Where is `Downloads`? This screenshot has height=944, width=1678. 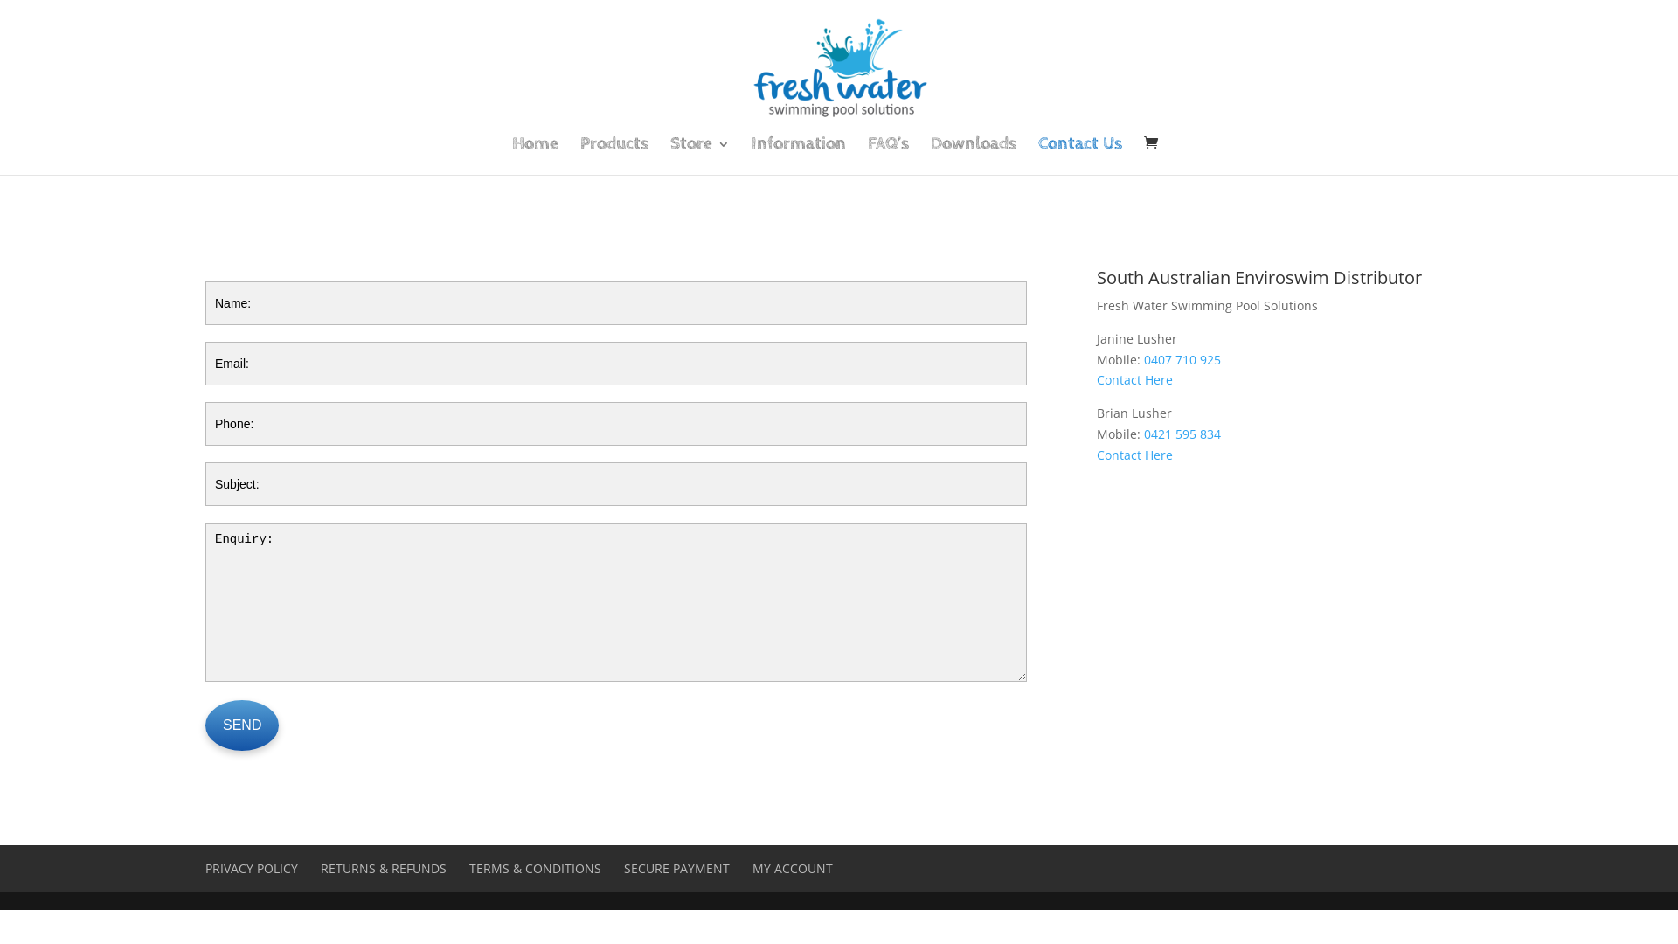
Downloads is located at coordinates (973, 156).